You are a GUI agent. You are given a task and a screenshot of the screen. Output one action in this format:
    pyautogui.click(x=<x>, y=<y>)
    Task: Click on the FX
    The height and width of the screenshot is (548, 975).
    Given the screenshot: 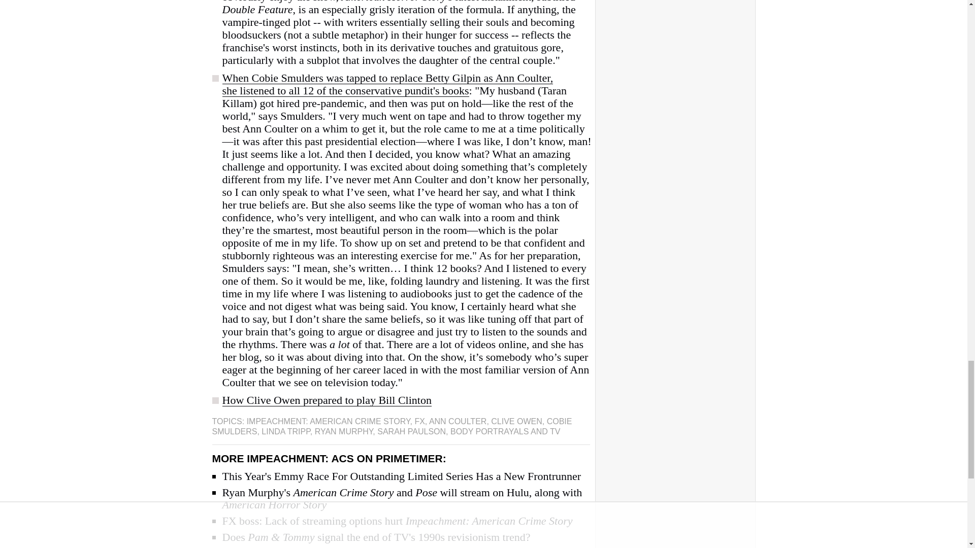 What is the action you would take?
    pyautogui.click(x=419, y=421)
    